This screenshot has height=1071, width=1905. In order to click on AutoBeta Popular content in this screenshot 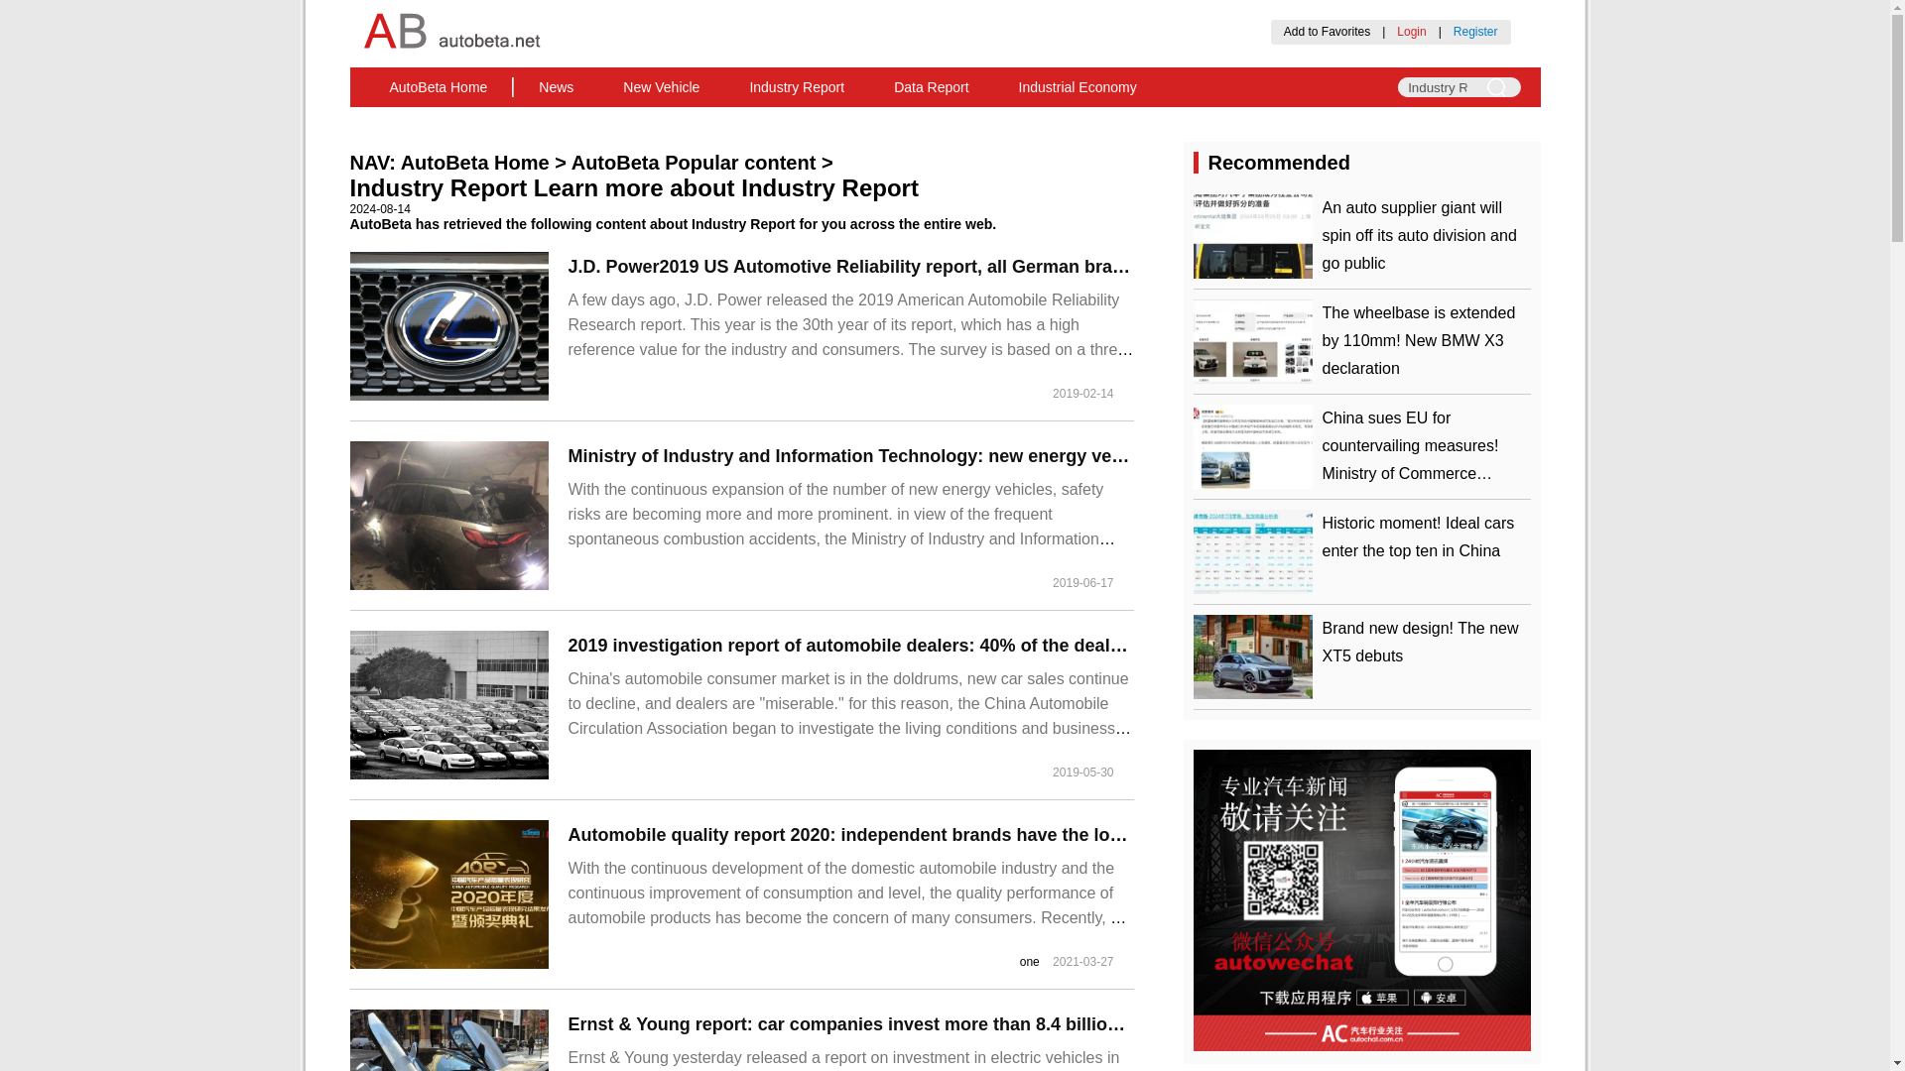, I will do `click(695, 163)`.